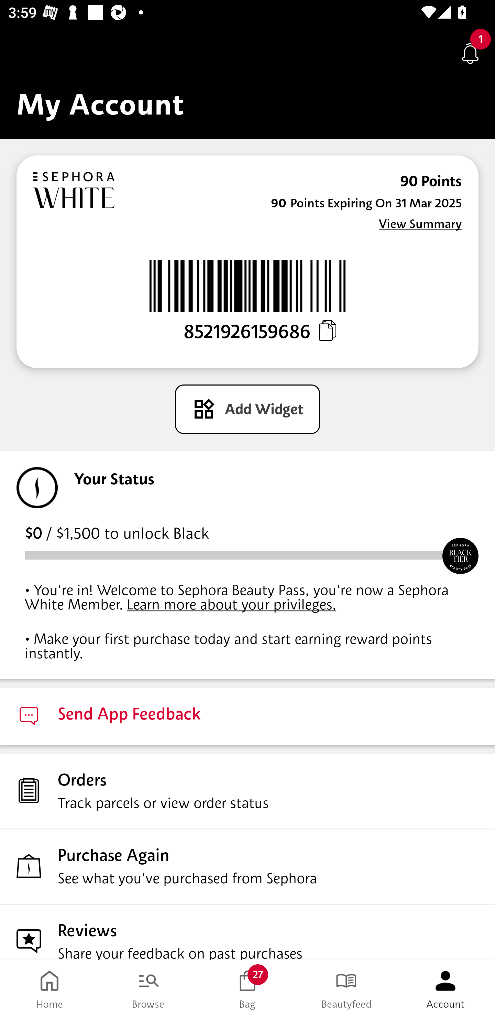 Image resolution: width=495 pixels, height=1018 pixels. What do you see at coordinates (49, 989) in the screenshot?
I see `Home` at bounding box center [49, 989].